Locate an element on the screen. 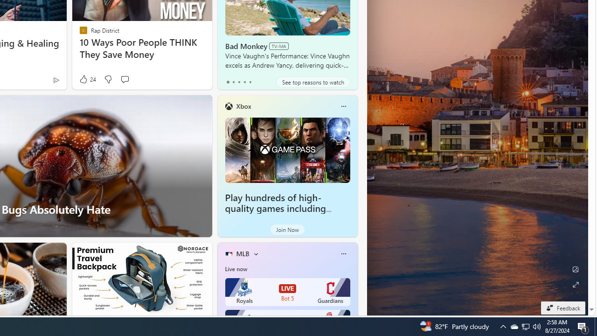  tab-0 is located at coordinates (228, 82).